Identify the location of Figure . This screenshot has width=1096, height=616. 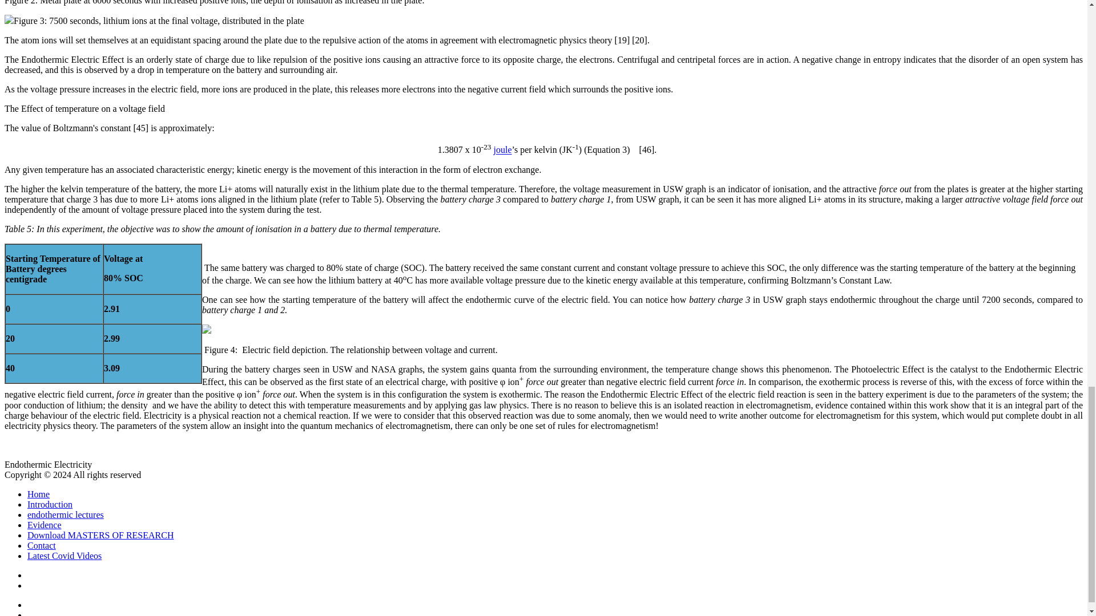
(17, 2).